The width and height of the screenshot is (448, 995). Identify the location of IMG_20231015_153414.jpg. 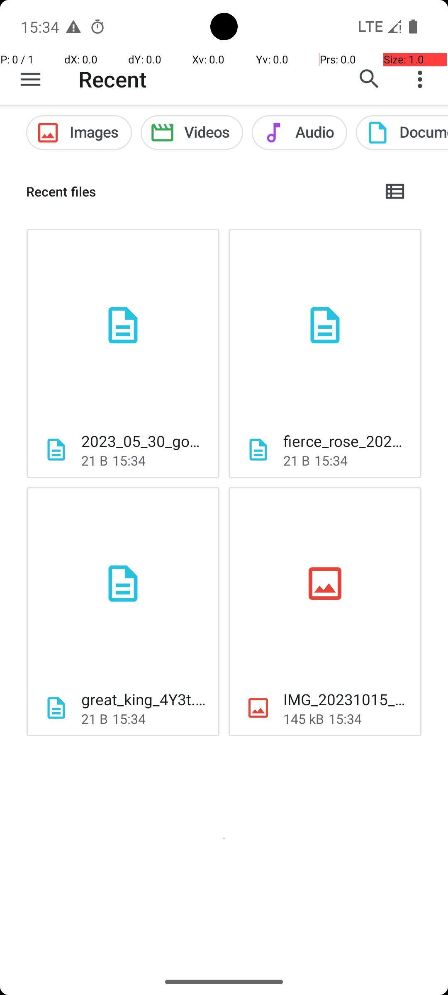
(346, 699).